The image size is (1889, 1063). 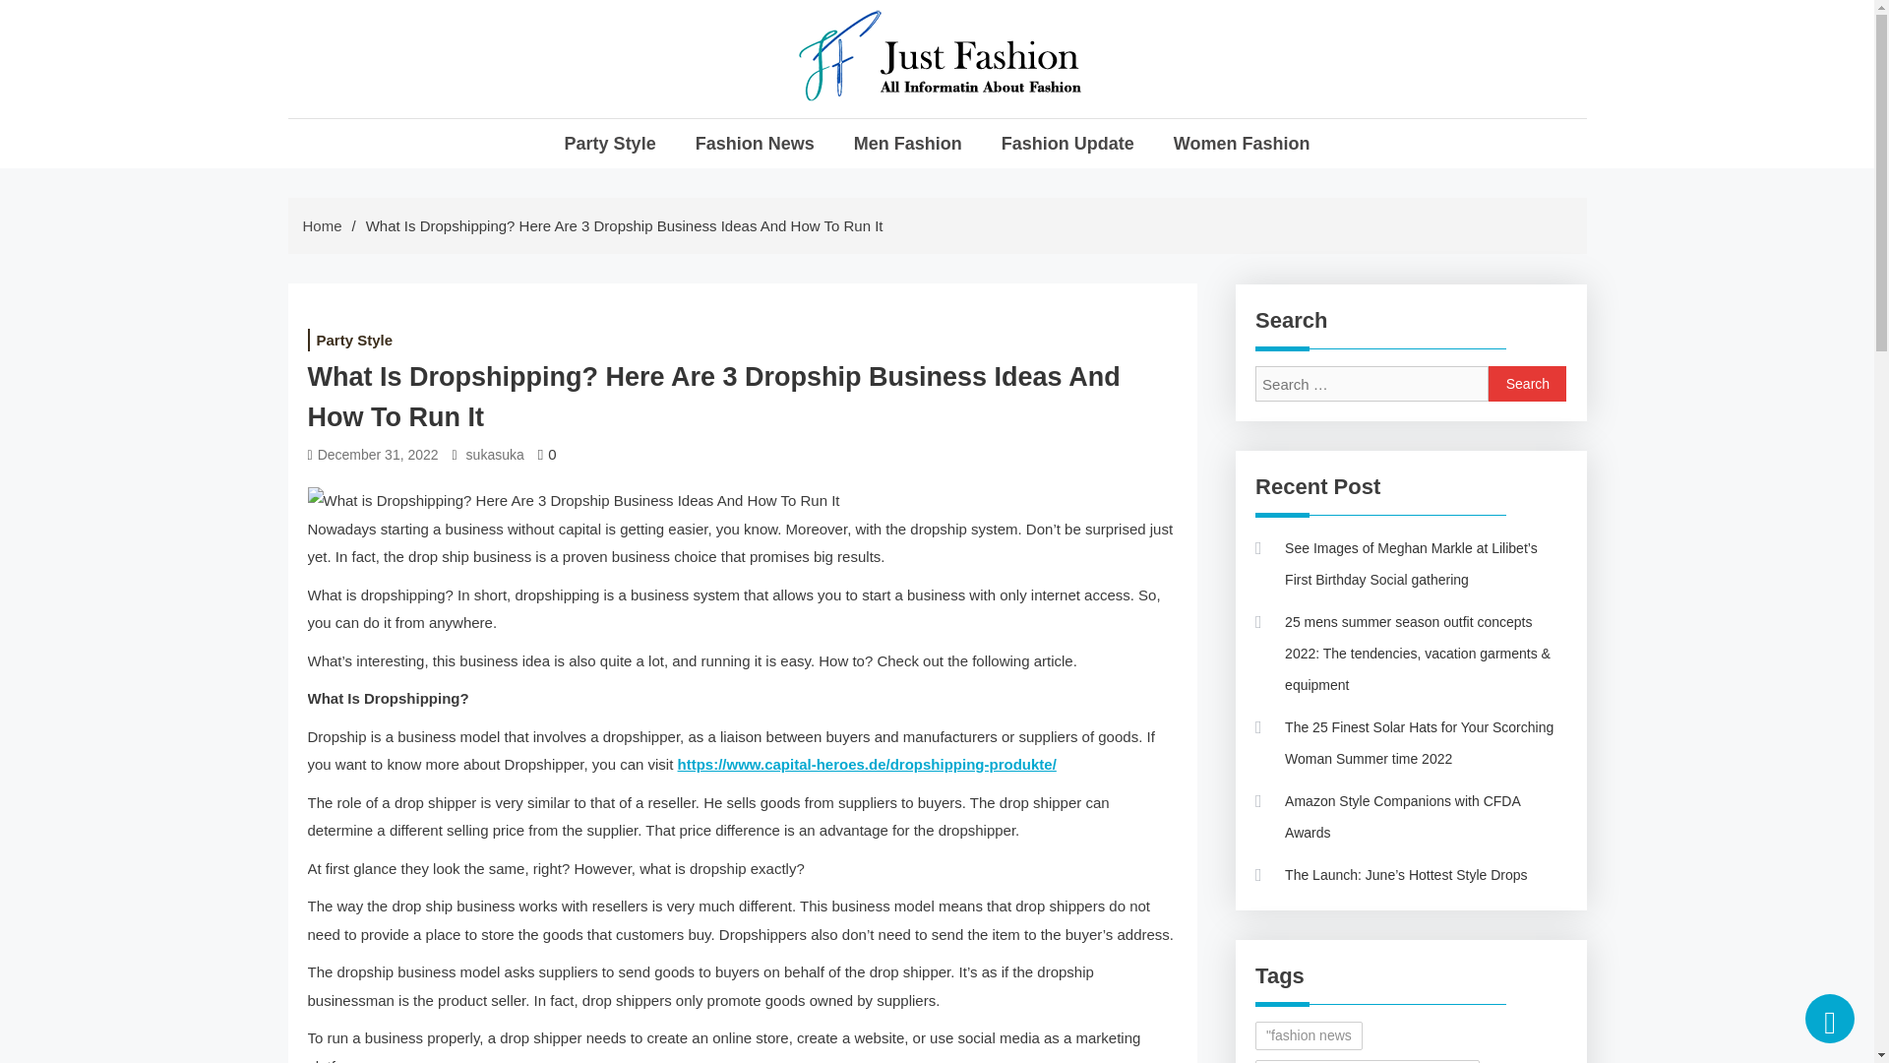 What do you see at coordinates (1309, 1035) in the screenshot?
I see `"fashion news` at bounding box center [1309, 1035].